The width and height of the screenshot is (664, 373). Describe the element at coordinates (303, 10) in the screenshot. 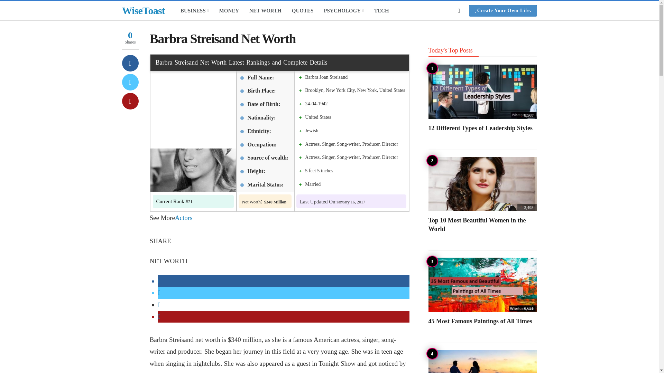

I see `QUOTES` at that location.